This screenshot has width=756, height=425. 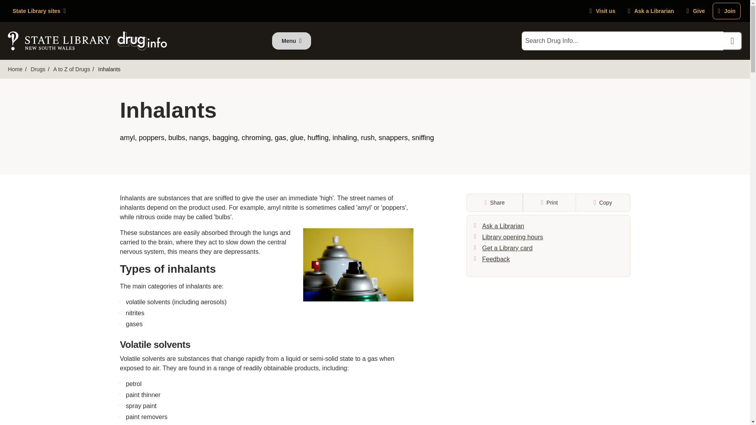 What do you see at coordinates (291, 41) in the screenshot?
I see `Menu` at bounding box center [291, 41].